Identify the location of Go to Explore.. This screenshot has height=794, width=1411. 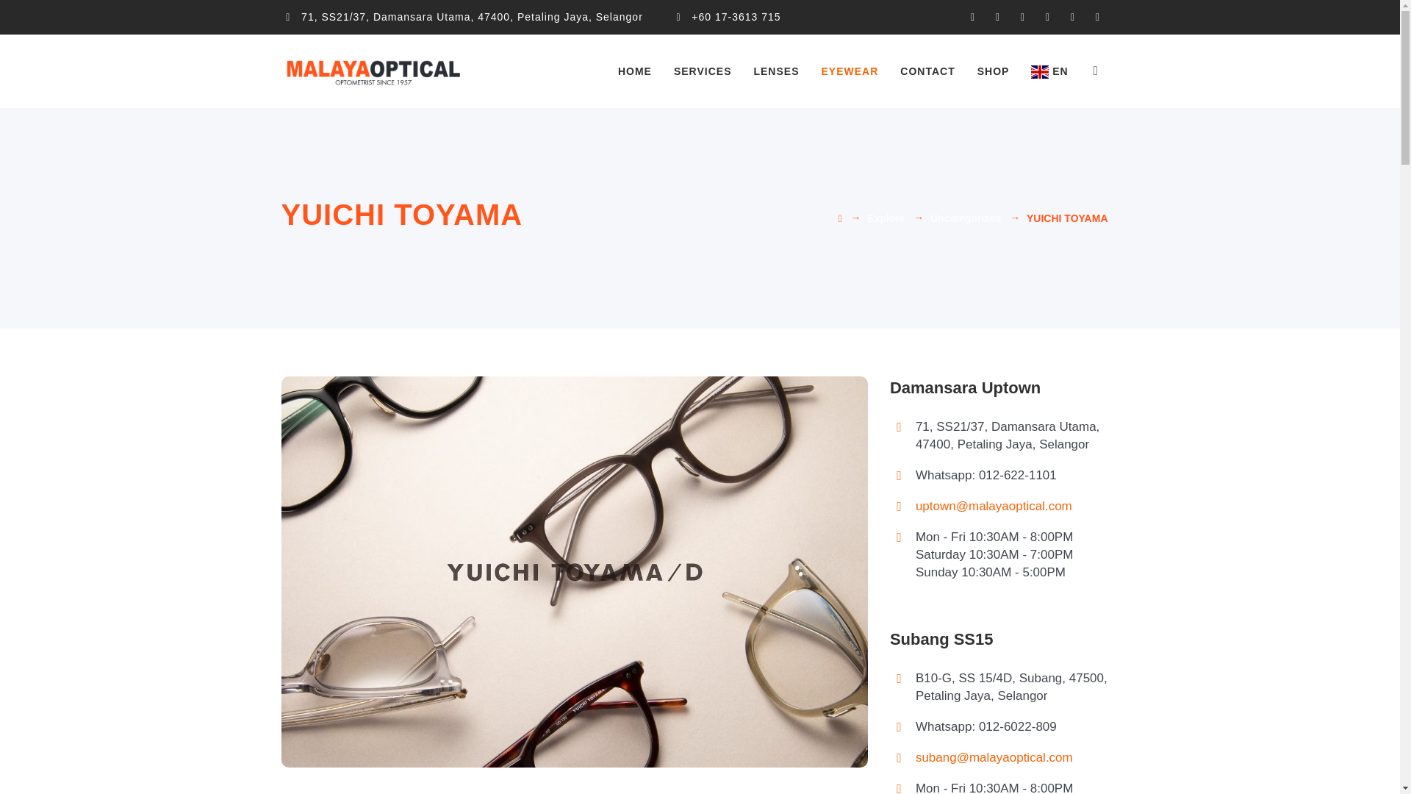
(886, 218).